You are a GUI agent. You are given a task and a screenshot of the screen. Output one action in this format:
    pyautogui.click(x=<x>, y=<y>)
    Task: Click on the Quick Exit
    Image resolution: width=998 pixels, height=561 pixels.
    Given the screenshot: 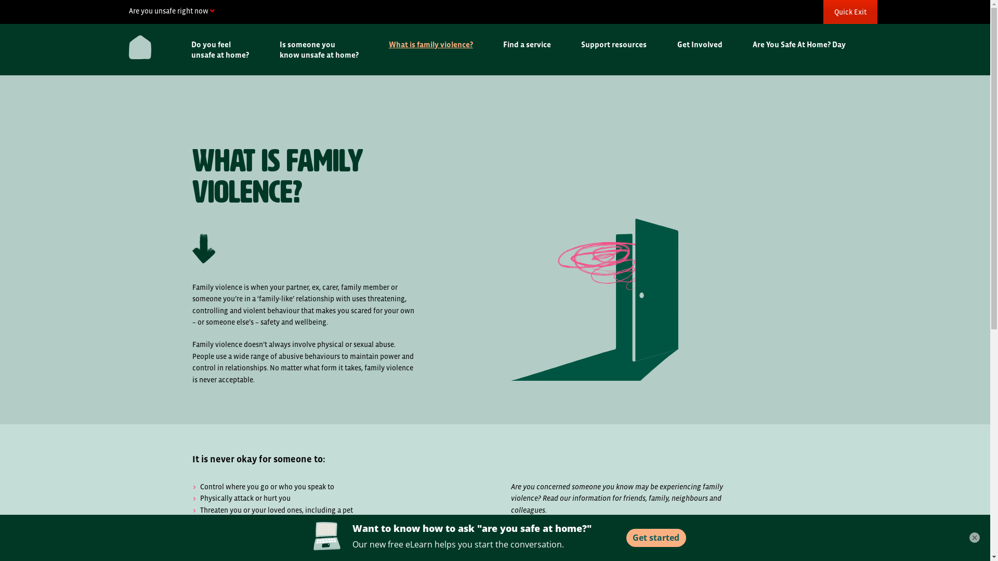 What is the action you would take?
    pyautogui.click(x=850, y=12)
    